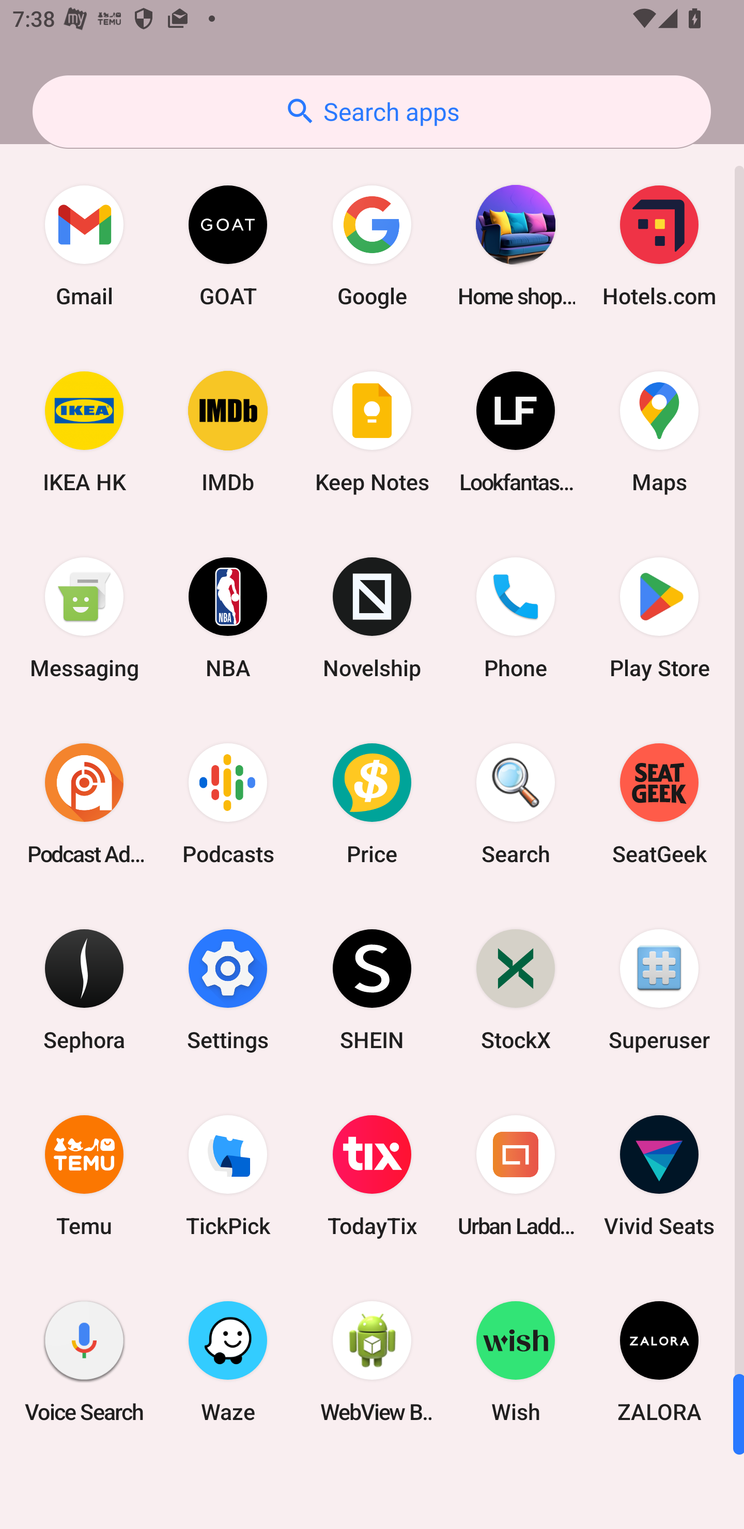 The height and width of the screenshot is (1529, 744). I want to click on Waze, so click(228, 1361).